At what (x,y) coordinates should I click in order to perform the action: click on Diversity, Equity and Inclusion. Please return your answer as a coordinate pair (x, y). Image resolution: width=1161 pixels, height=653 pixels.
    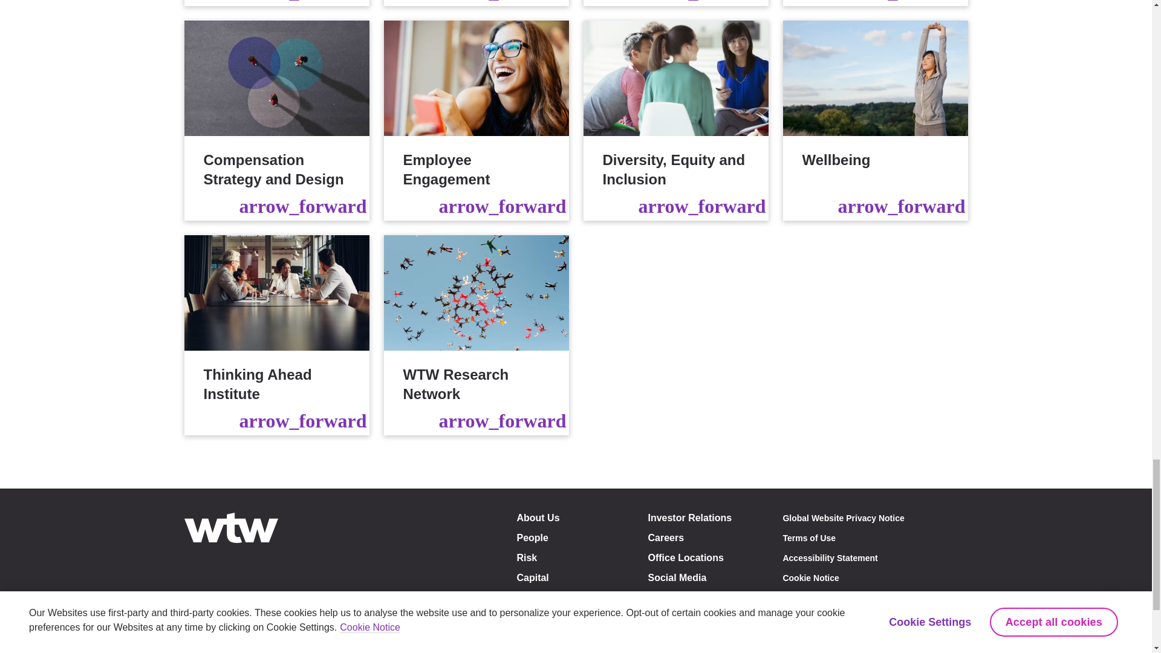
    Looking at the image, I should click on (675, 120).